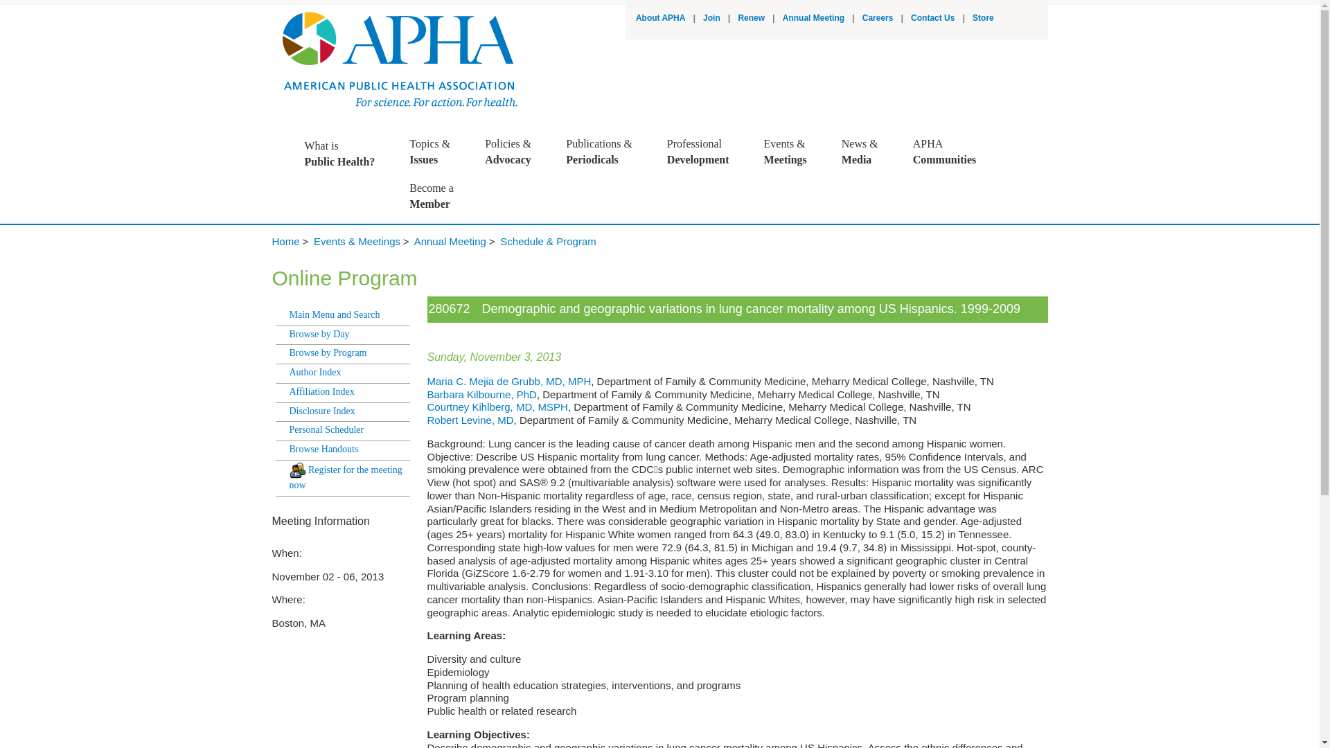 The image size is (1330, 748). I want to click on Renew, so click(661, 18).